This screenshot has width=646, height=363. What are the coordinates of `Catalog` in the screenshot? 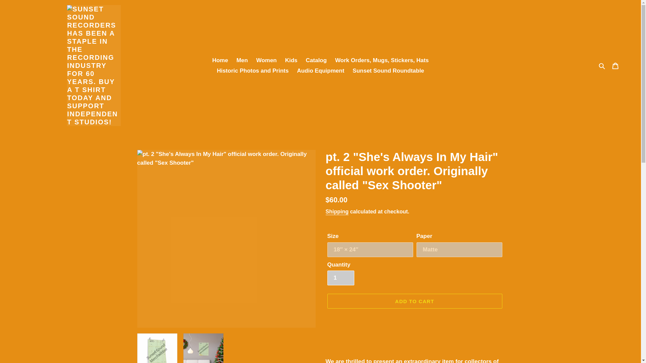 It's located at (316, 61).